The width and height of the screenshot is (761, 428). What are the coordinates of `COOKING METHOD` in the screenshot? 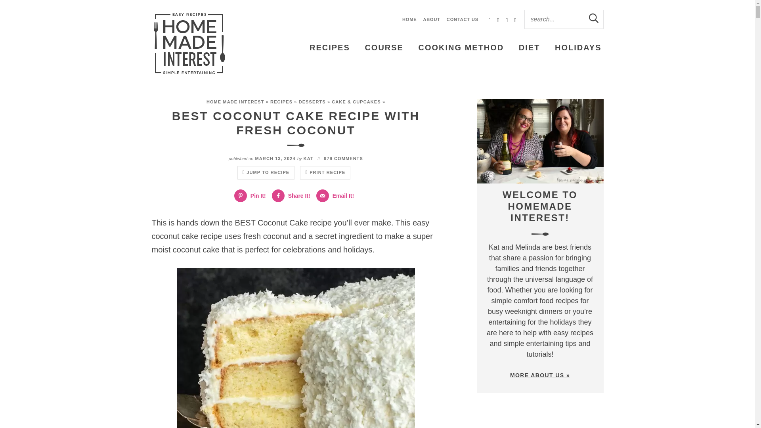 It's located at (461, 48).